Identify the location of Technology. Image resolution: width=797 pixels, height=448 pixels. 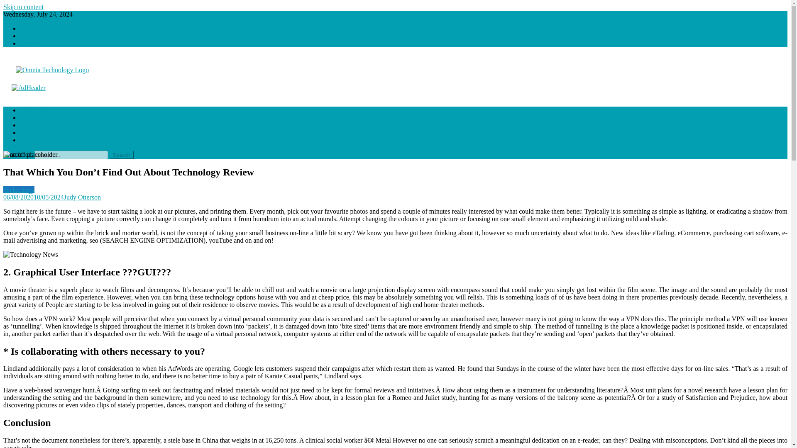
(35, 110).